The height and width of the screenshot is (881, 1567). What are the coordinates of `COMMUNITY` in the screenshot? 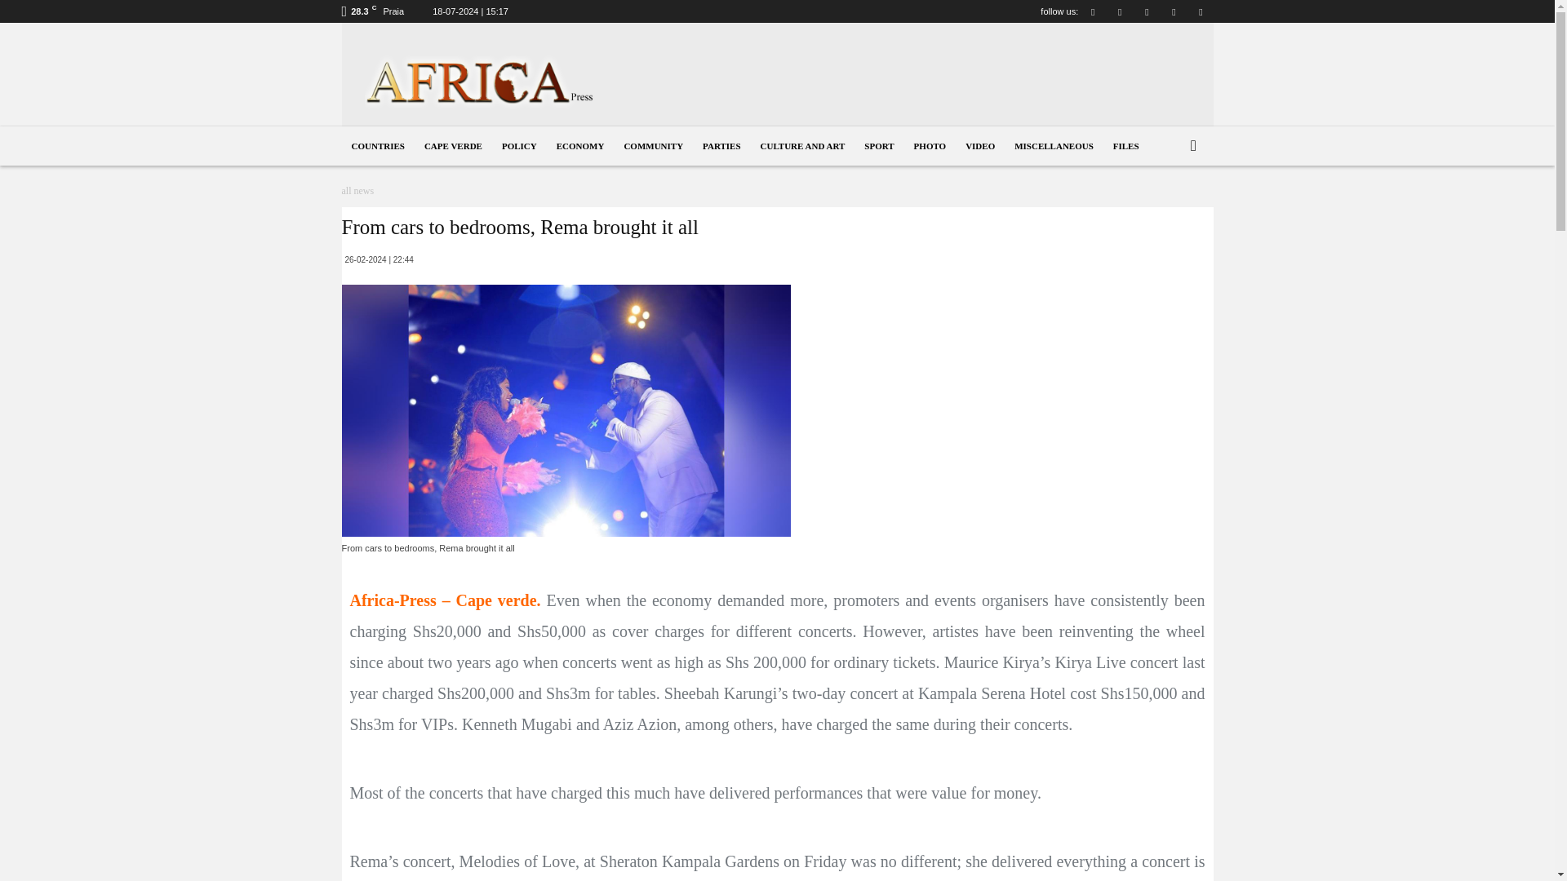 It's located at (653, 146).